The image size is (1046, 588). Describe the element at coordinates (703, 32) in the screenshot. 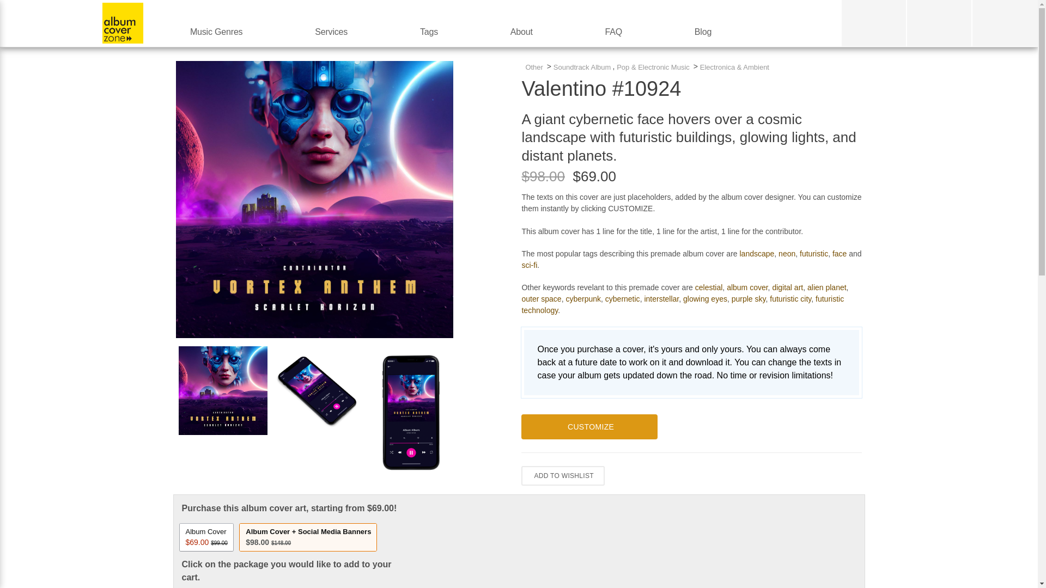

I see `Blog` at that location.